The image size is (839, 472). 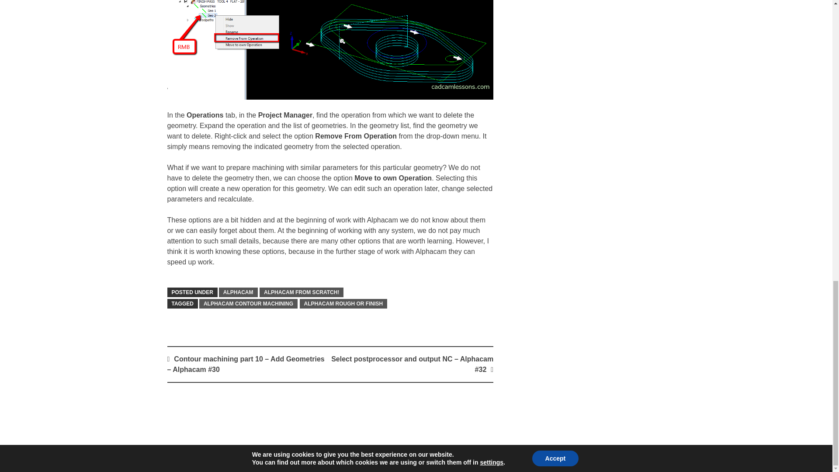 I want to click on cadcamlessons, so click(x=238, y=461).